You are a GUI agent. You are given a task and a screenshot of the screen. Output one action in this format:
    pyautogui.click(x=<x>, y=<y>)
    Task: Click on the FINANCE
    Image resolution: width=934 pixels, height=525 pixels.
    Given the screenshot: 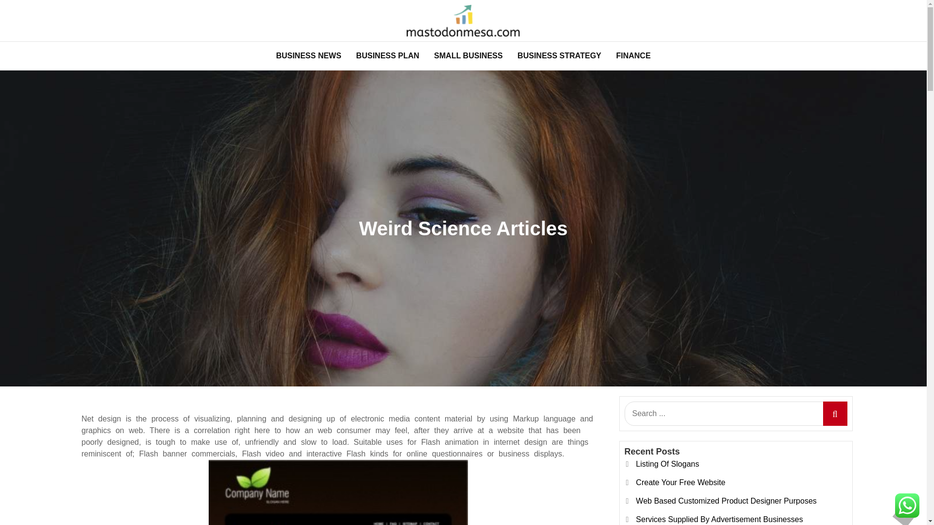 What is the action you would take?
    pyautogui.click(x=633, y=55)
    